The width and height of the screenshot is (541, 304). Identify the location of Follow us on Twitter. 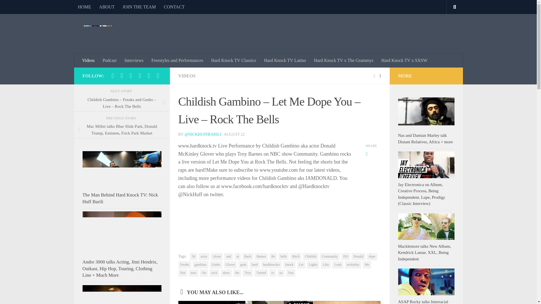
(140, 75).